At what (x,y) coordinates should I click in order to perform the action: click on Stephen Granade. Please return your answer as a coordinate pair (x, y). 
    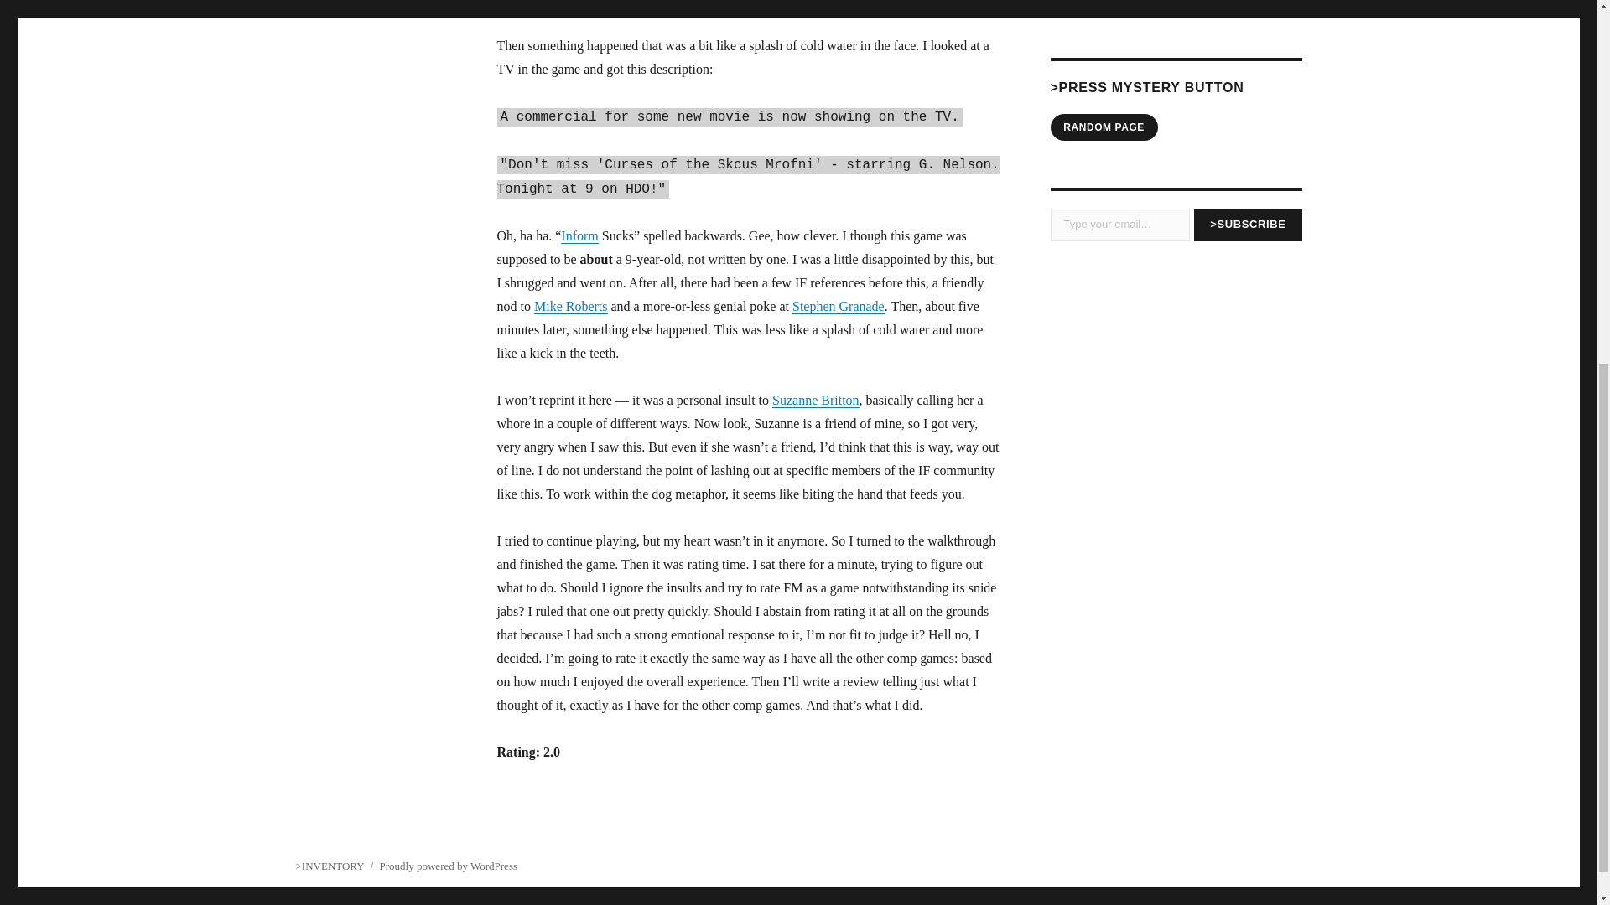
    Looking at the image, I should click on (838, 306).